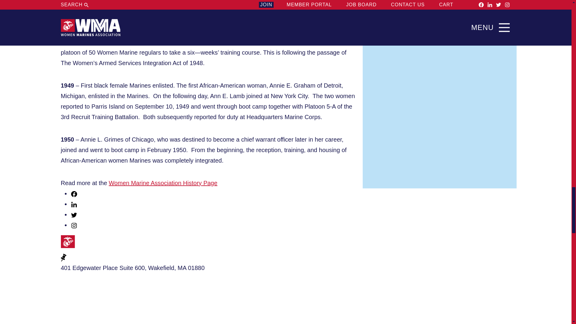  What do you see at coordinates (74, 193) in the screenshot?
I see `Facebook` at bounding box center [74, 193].